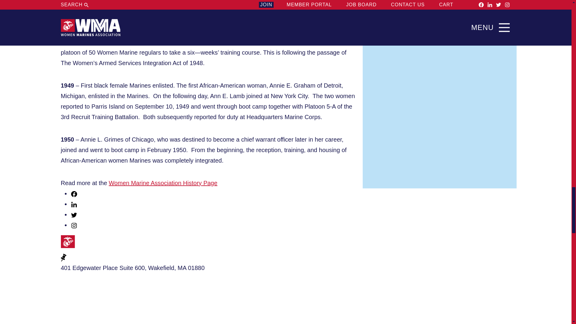  What do you see at coordinates (74, 193) in the screenshot?
I see `Facebook` at bounding box center [74, 193].